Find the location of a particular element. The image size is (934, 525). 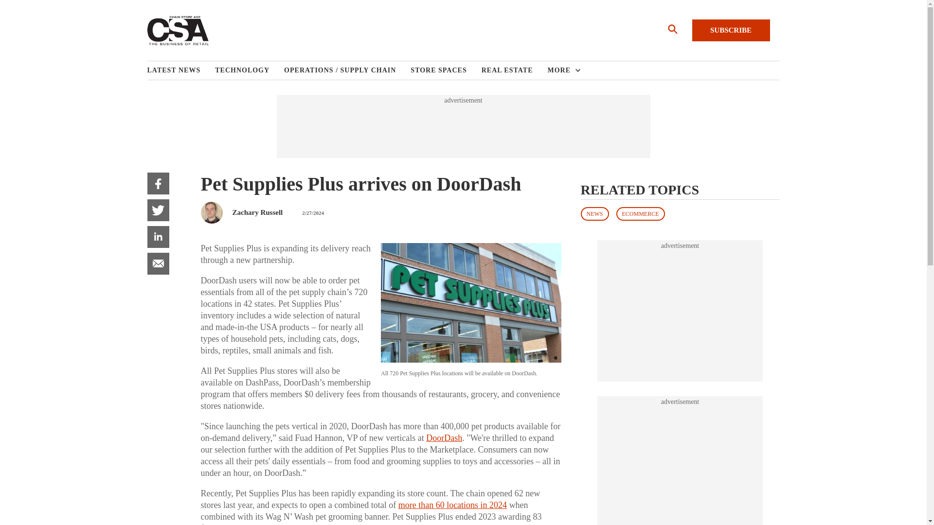

Zachary Russell is located at coordinates (258, 212).